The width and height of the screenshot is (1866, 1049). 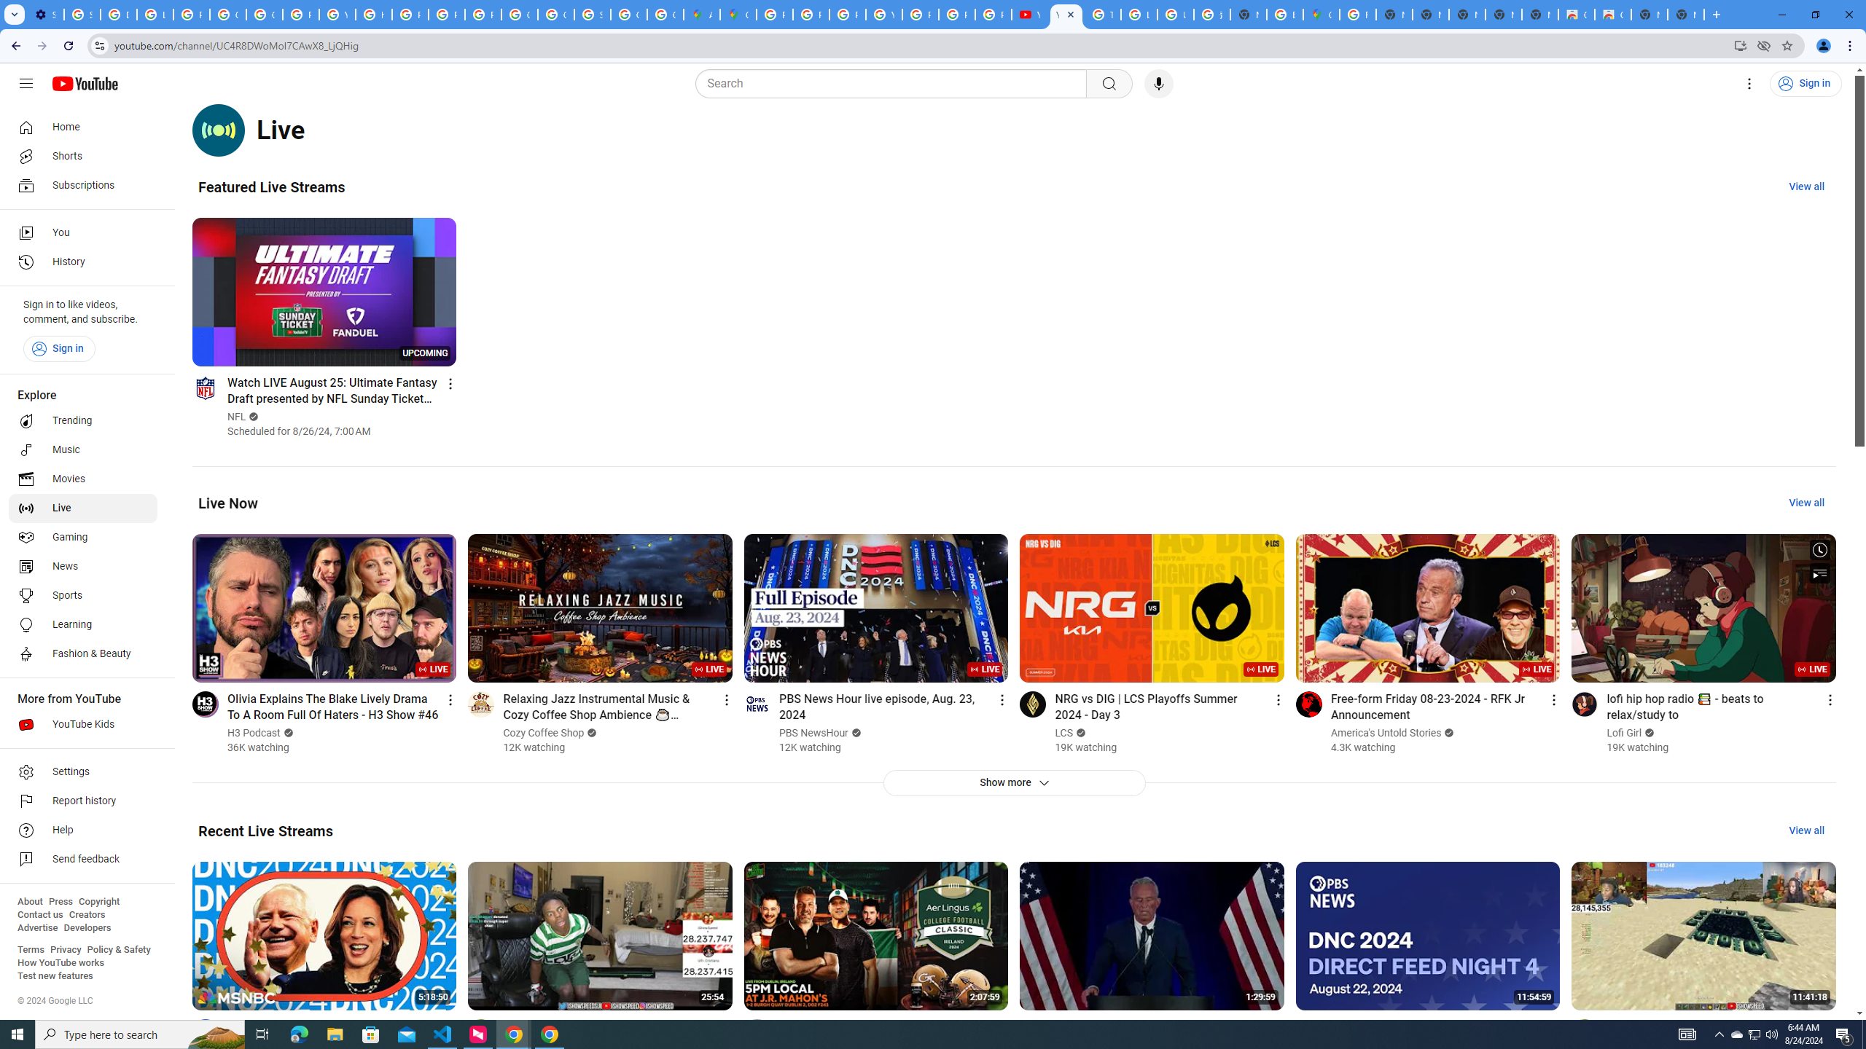 I want to click on Policy & Safety, so click(x=118, y=950).